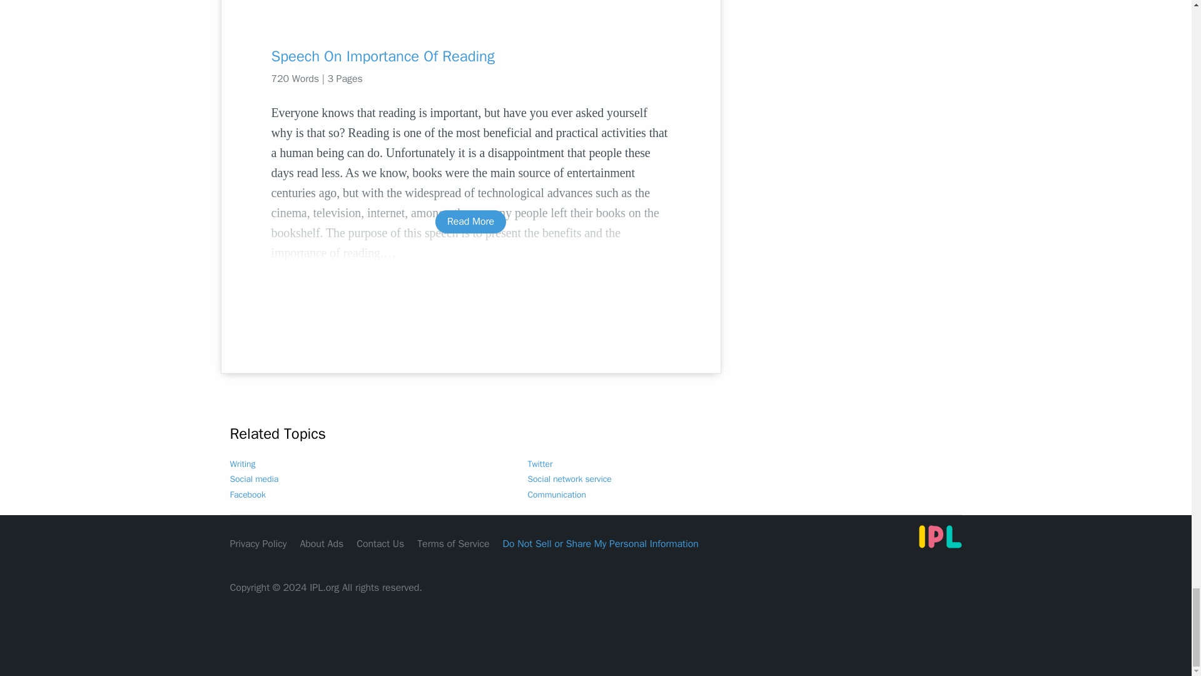 This screenshot has height=676, width=1201. Describe the element at coordinates (380, 543) in the screenshot. I see `Contact Us` at that location.